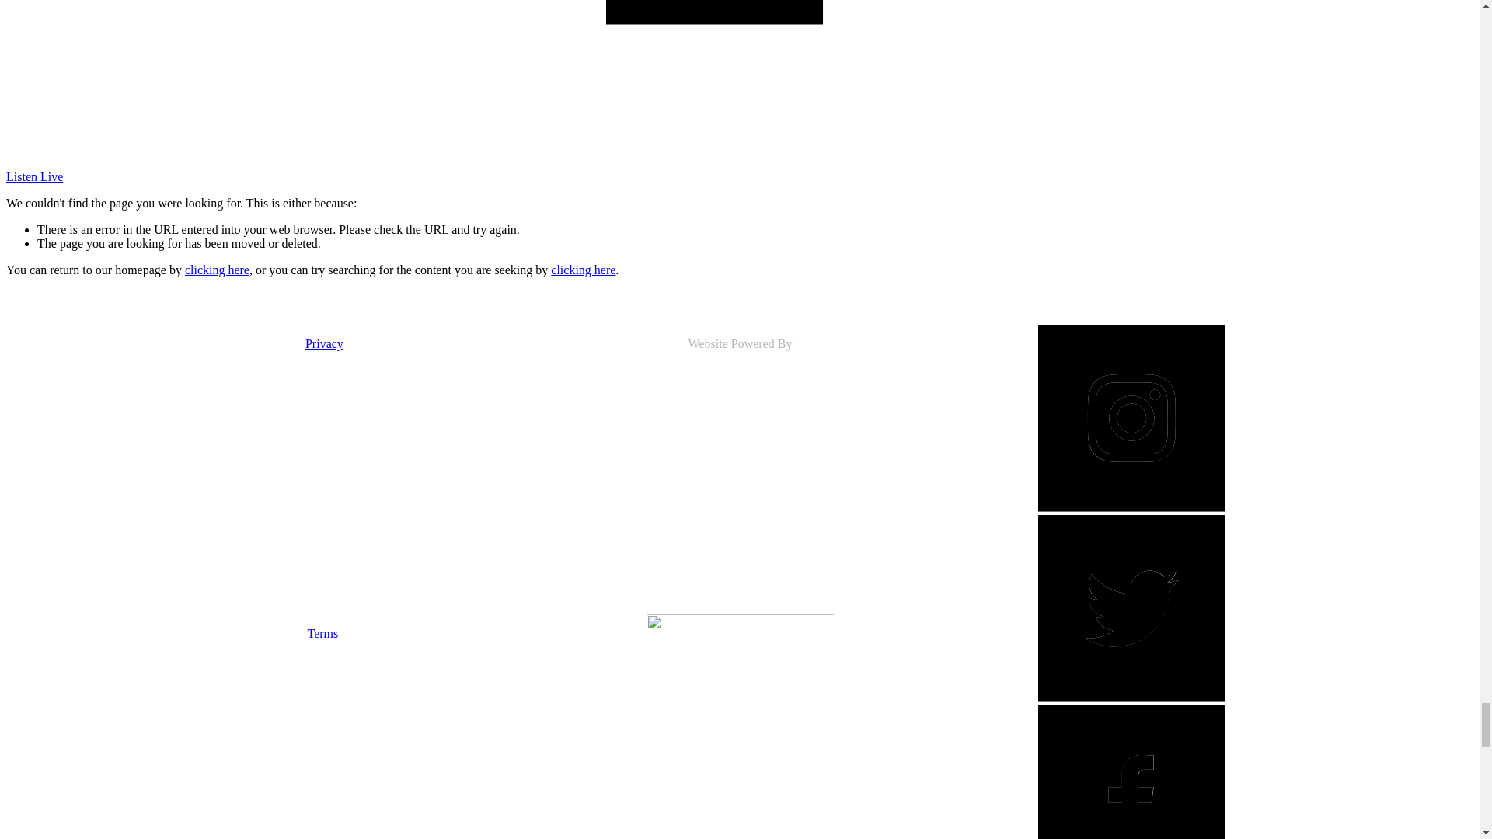 This screenshot has width=1492, height=839. Describe the element at coordinates (217, 270) in the screenshot. I see `clicking here` at that location.